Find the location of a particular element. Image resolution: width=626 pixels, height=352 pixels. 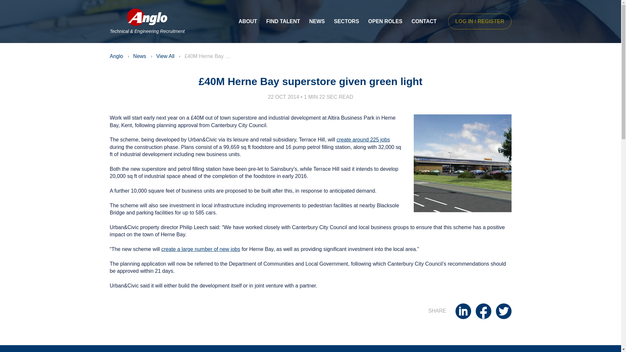

NEWS is located at coordinates (317, 22).